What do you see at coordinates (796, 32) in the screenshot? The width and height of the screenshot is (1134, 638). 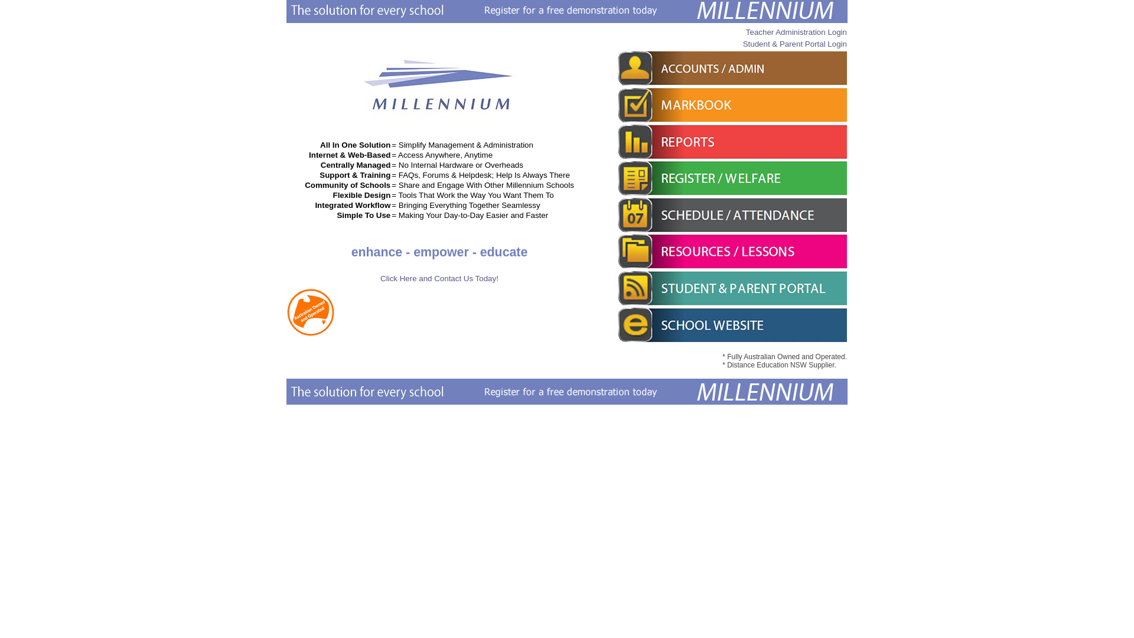 I see `Teacher Administration Login` at bounding box center [796, 32].